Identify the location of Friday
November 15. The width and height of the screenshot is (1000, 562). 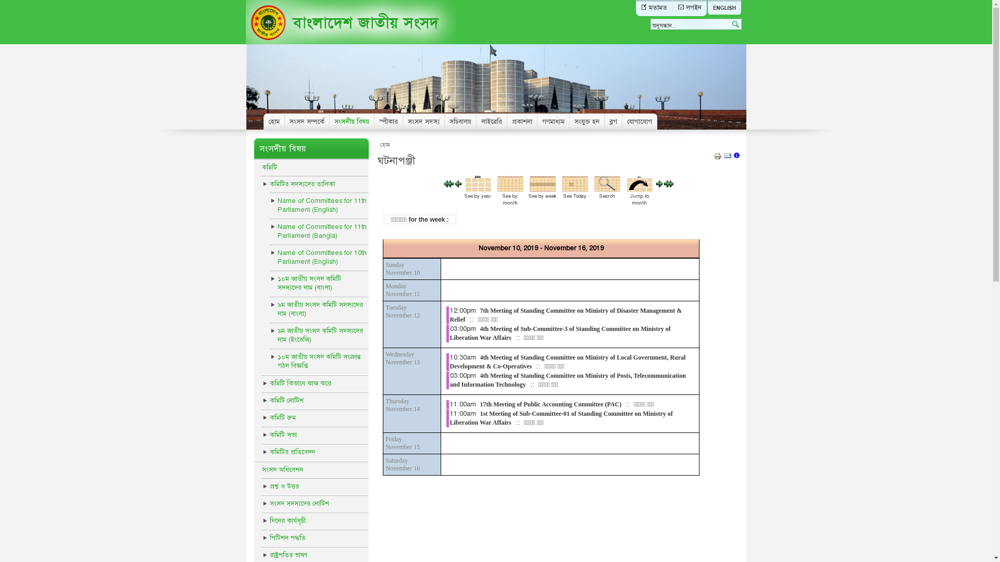
(403, 443).